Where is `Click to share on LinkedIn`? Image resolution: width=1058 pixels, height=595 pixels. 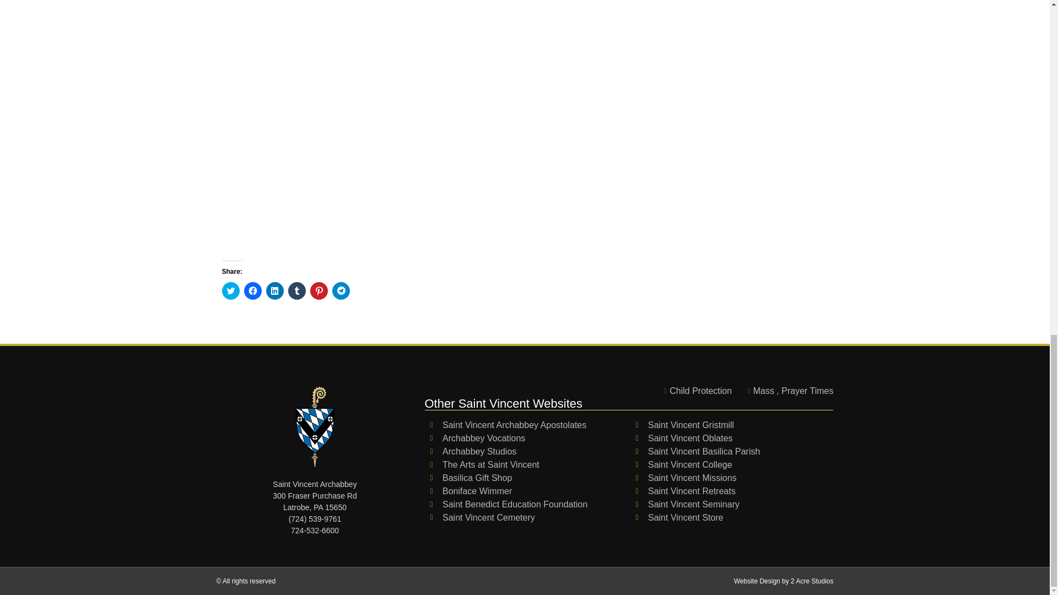
Click to share on LinkedIn is located at coordinates (274, 291).